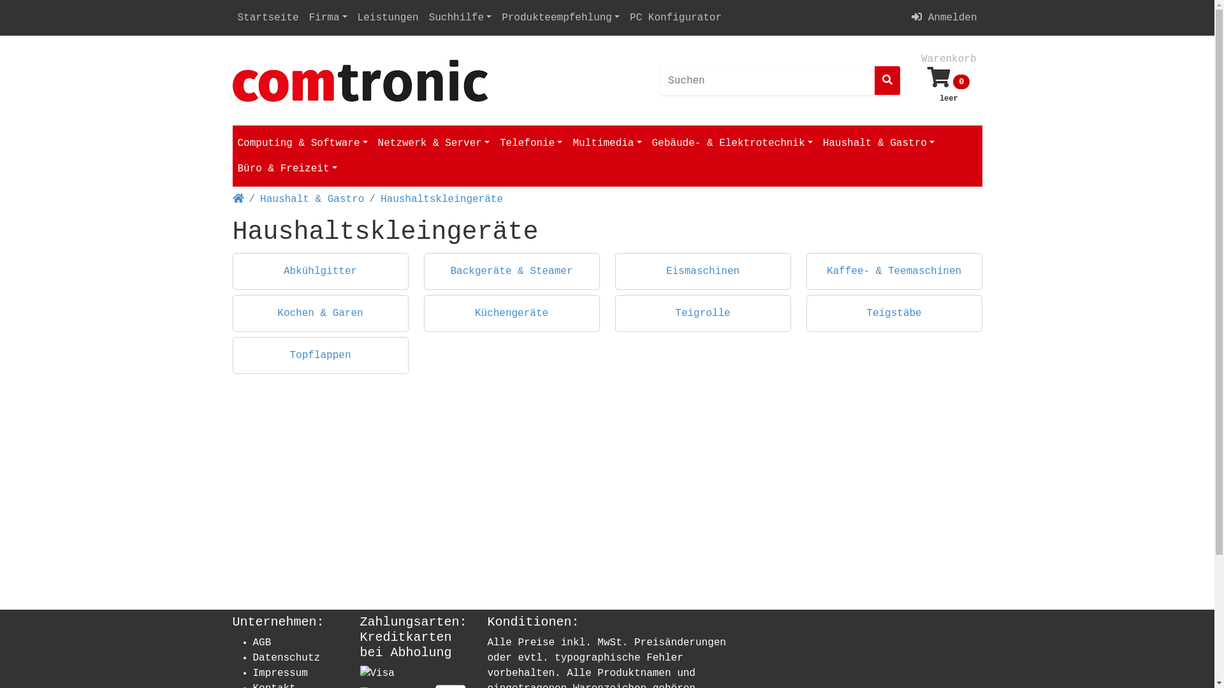  I want to click on Computing & Software, so click(302, 143).